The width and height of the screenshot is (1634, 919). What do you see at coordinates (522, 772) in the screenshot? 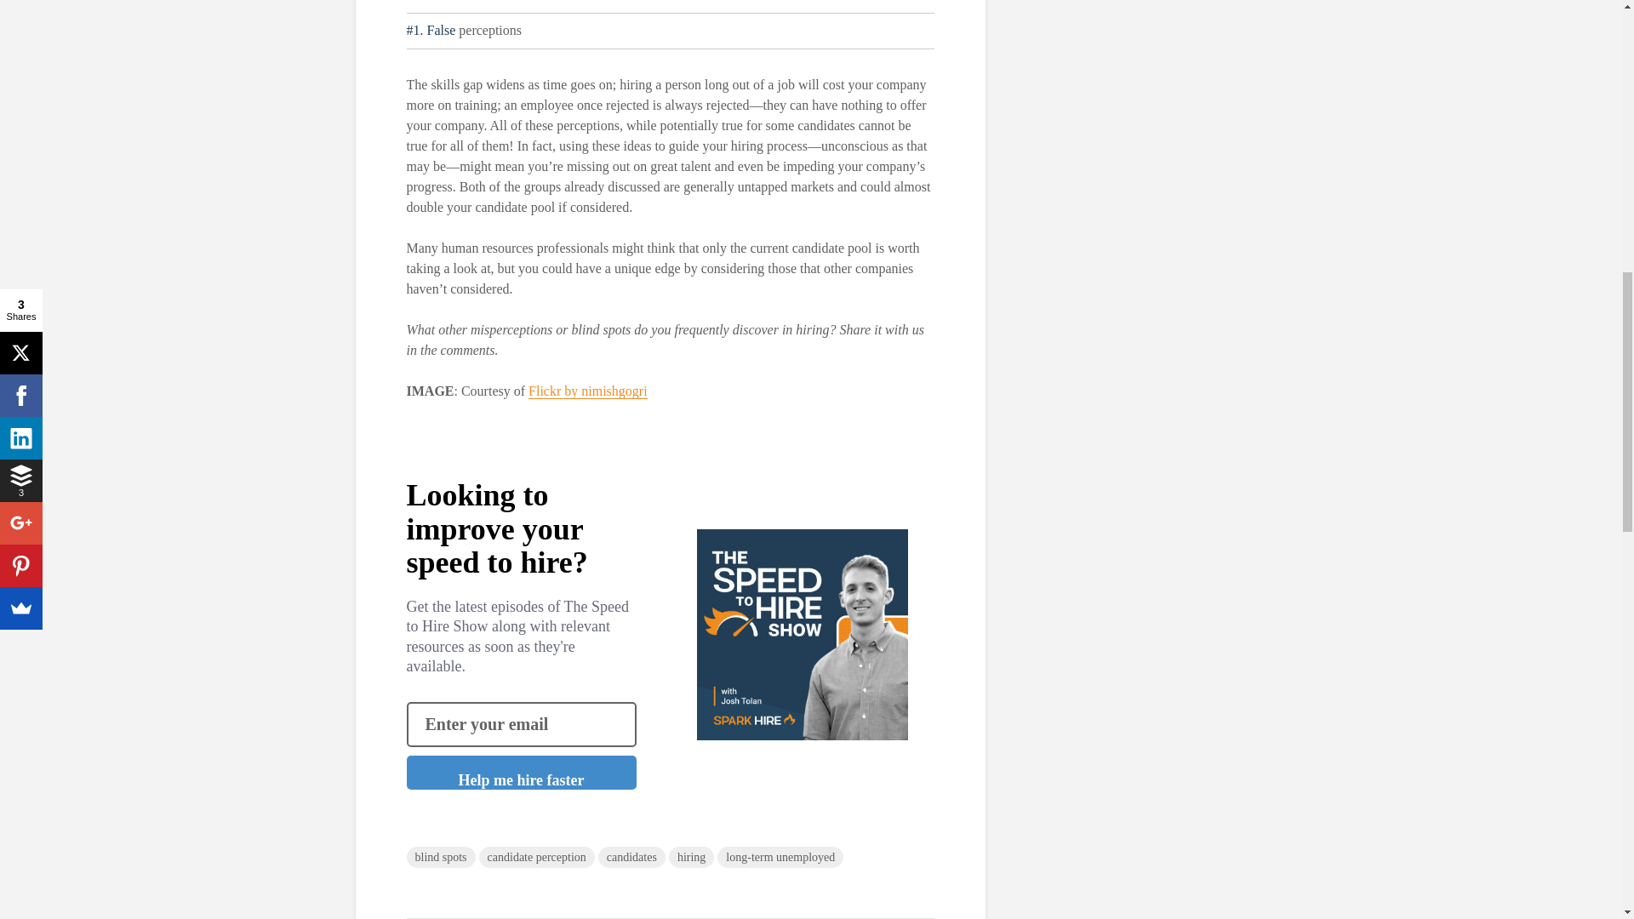
I see `Help me hire faster` at bounding box center [522, 772].